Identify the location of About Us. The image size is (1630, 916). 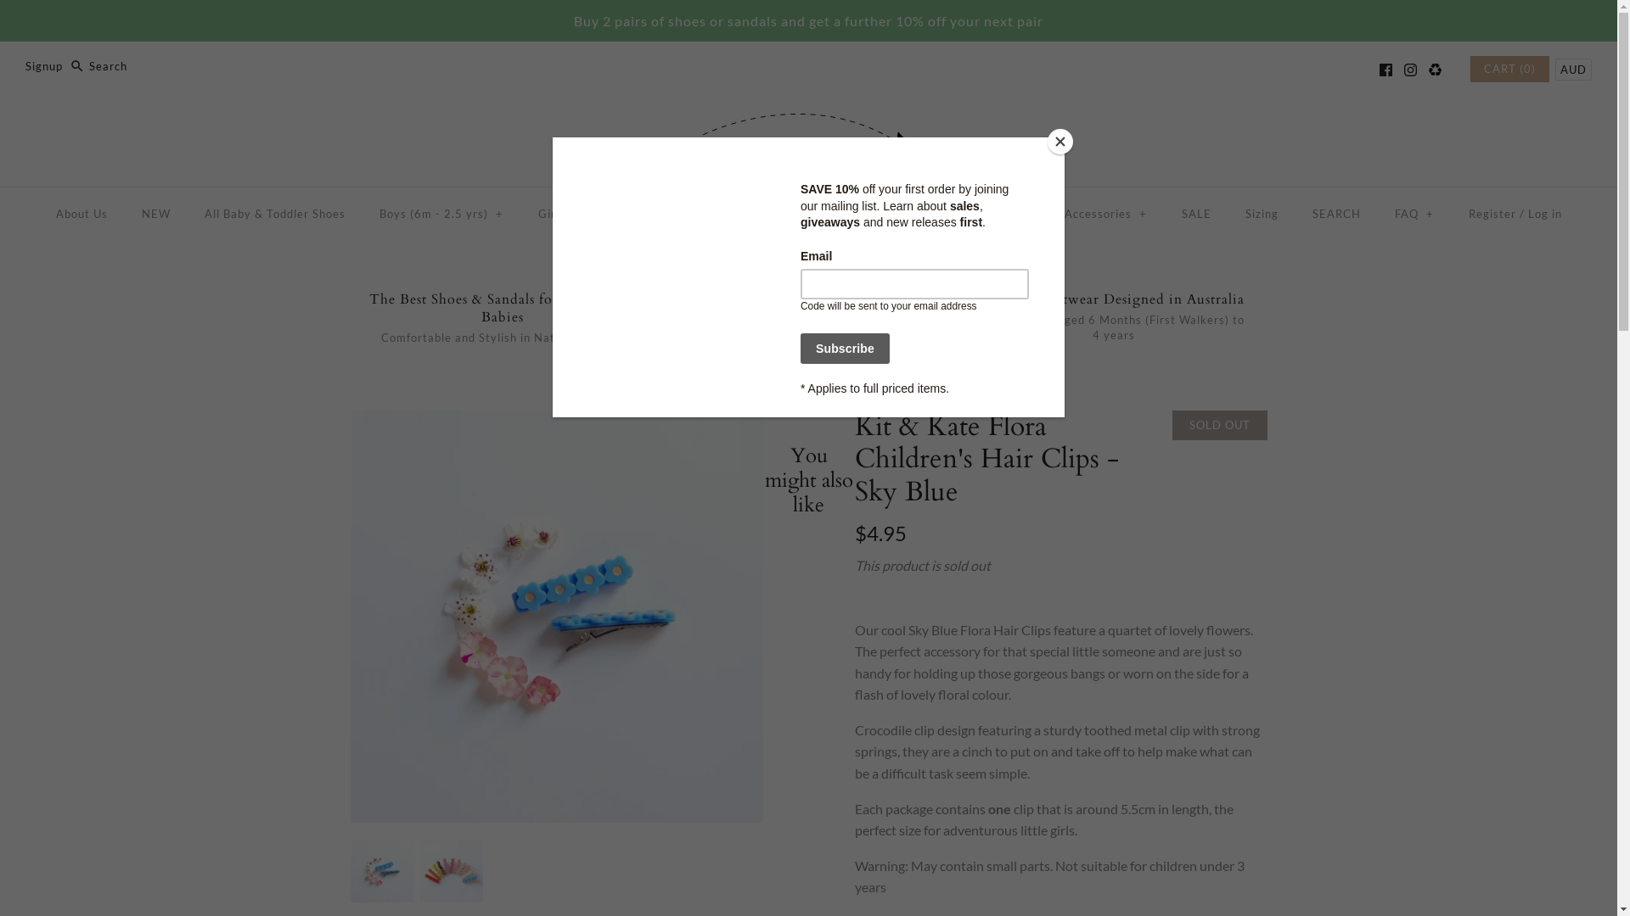
(81, 214).